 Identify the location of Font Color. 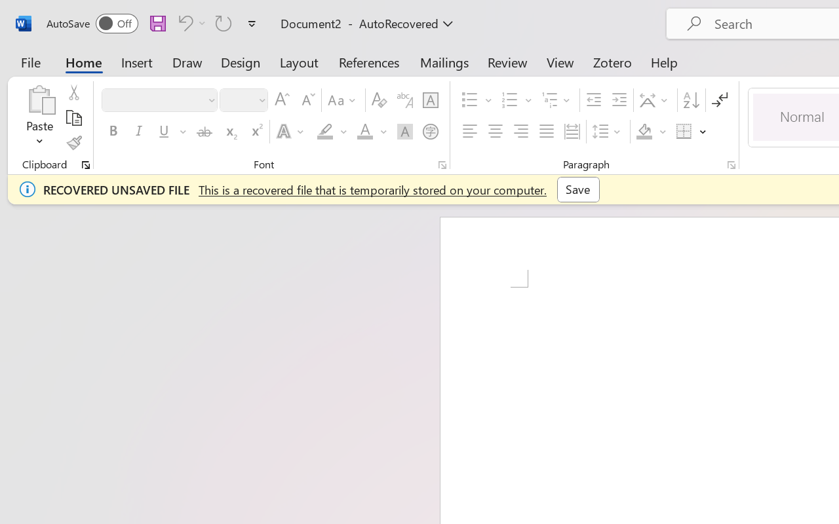
(372, 132).